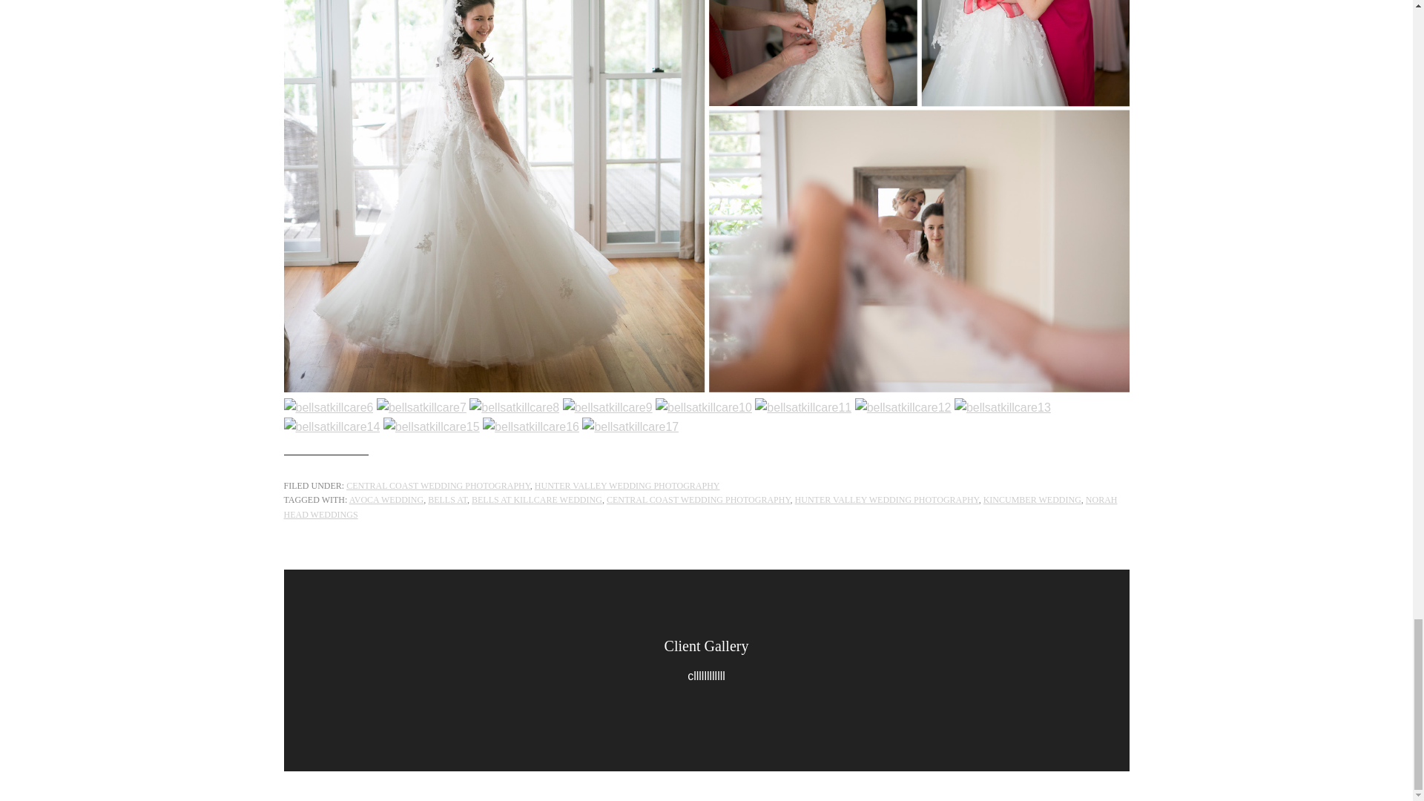  What do you see at coordinates (627, 484) in the screenshot?
I see `HUNTER VALLEY WEDDING PHOTOGRAPHY` at bounding box center [627, 484].